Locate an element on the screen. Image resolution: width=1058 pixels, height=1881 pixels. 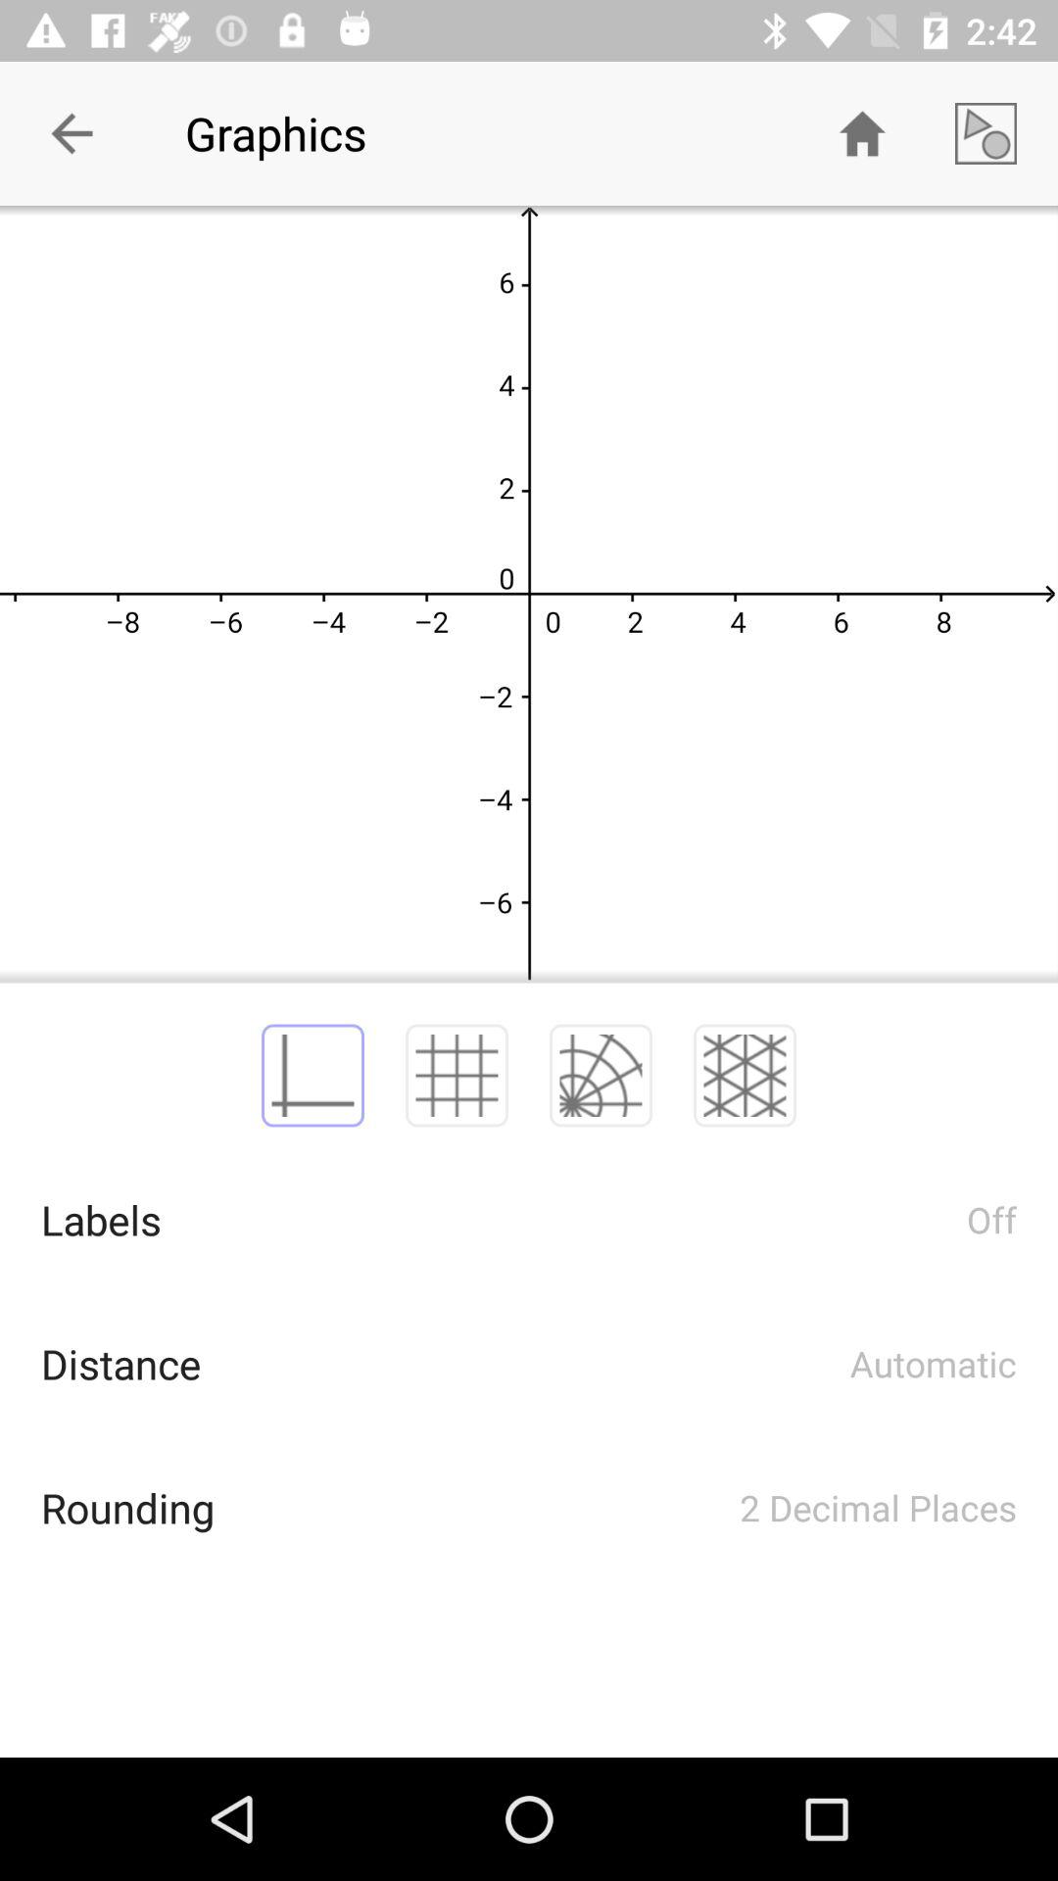
click on the third icon just above the text labels is located at coordinates (601, 1076).